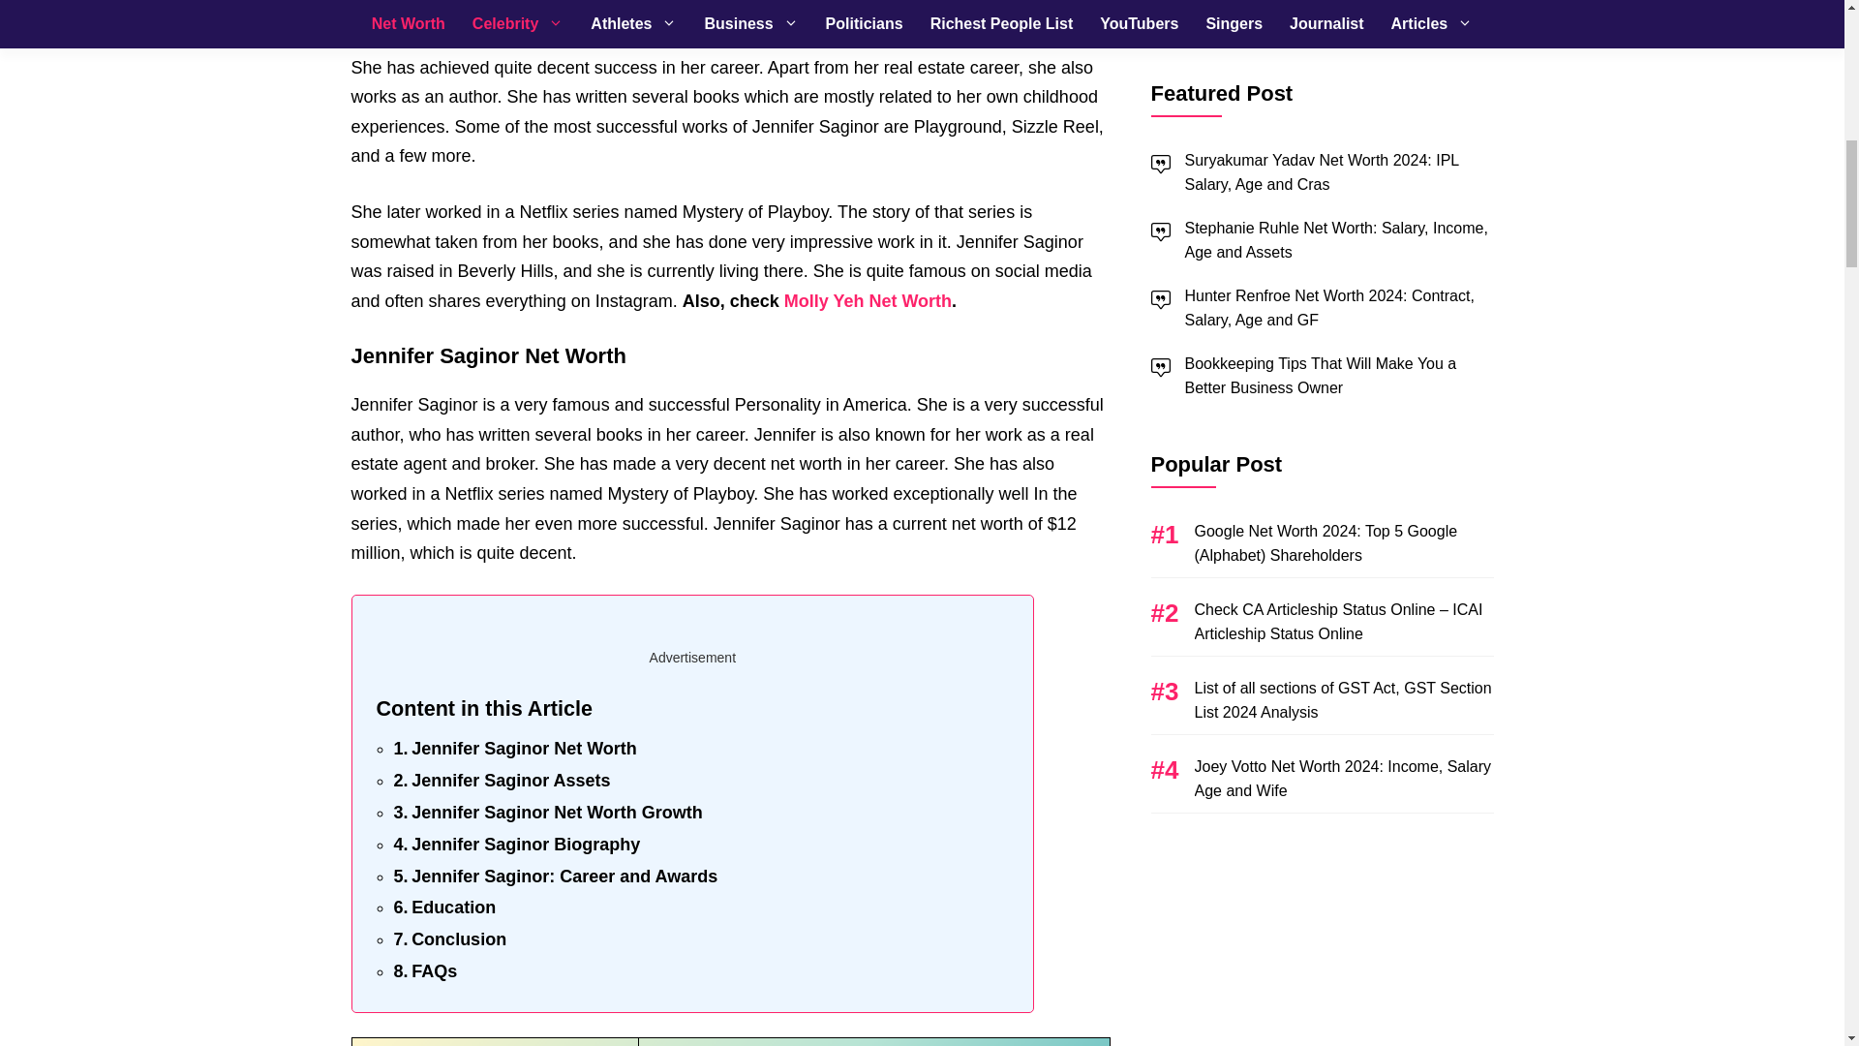  Describe the element at coordinates (443, 908) in the screenshot. I see `Education` at that location.